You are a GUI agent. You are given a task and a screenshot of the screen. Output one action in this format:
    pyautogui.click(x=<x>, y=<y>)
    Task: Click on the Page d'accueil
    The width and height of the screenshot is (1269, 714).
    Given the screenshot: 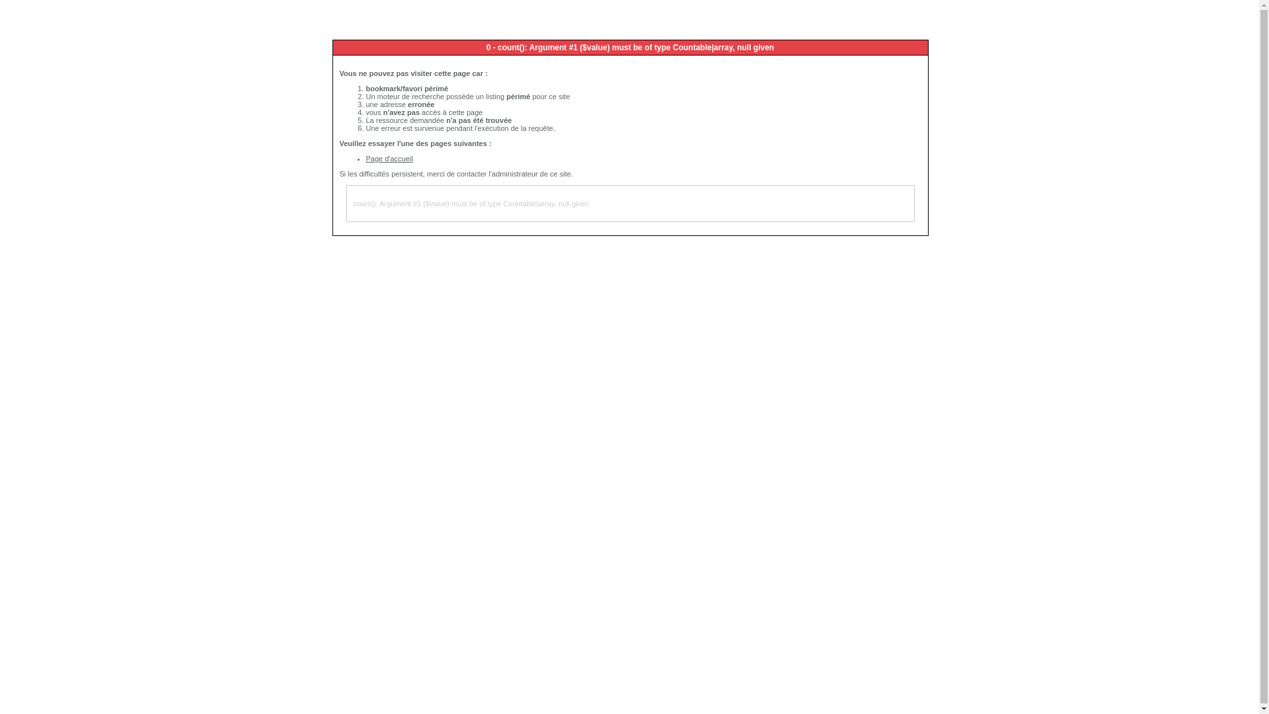 What is the action you would take?
    pyautogui.click(x=390, y=159)
    